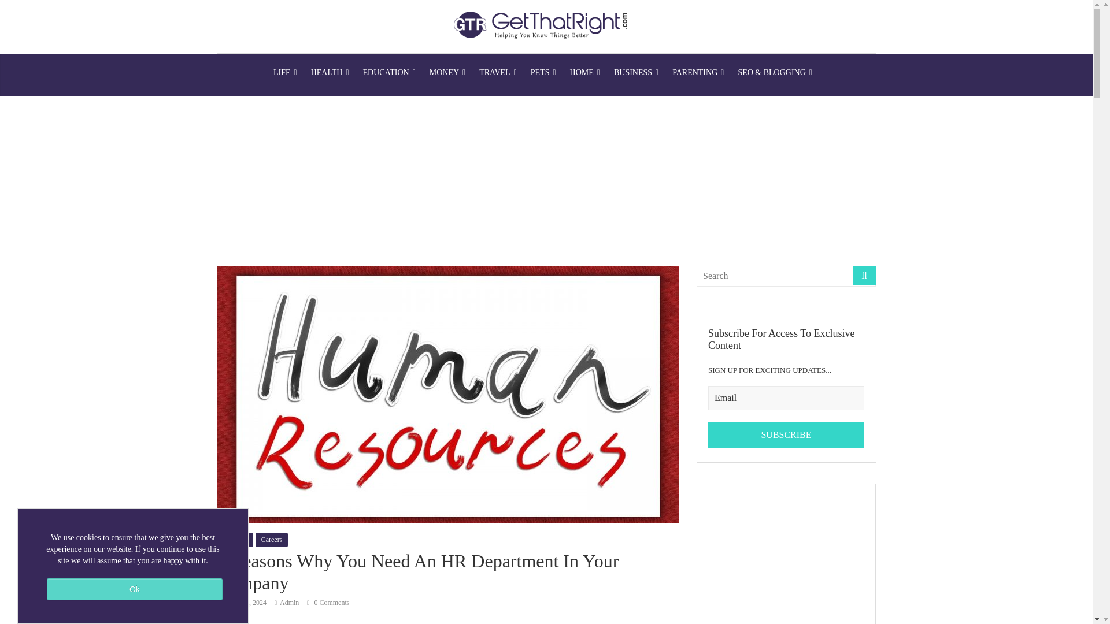 The width and height of the screenshot is (1110, 624). Describe the element at coordinates (330, 73) in the screenshot. I see `HEALTH` at that location.